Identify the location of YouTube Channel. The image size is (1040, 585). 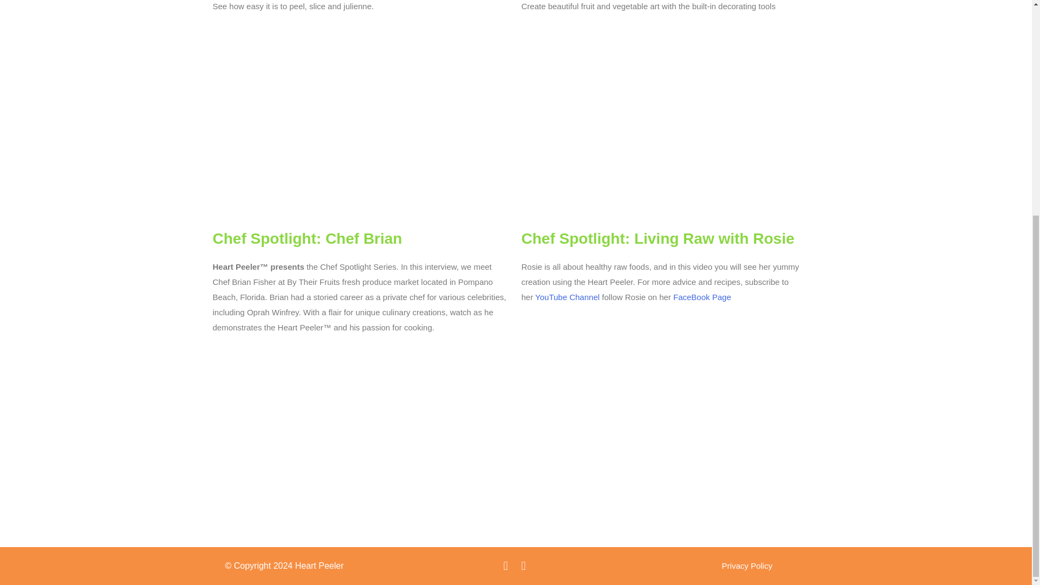
(568, 297).